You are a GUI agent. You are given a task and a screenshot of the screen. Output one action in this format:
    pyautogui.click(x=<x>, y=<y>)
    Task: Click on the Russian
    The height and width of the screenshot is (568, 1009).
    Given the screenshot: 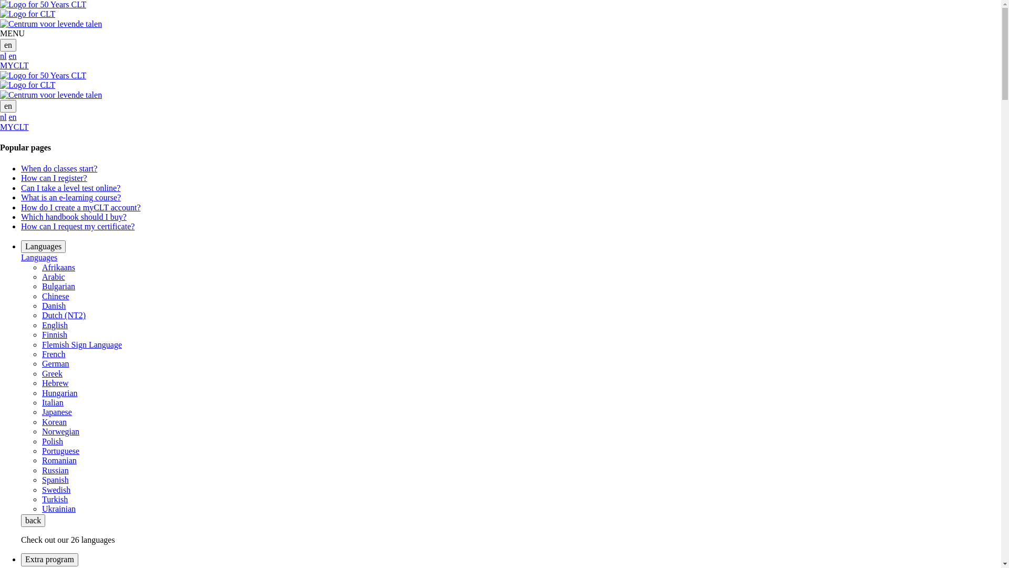 What is the action you would take?
    pyautogui.click(x=56, y=470)
    